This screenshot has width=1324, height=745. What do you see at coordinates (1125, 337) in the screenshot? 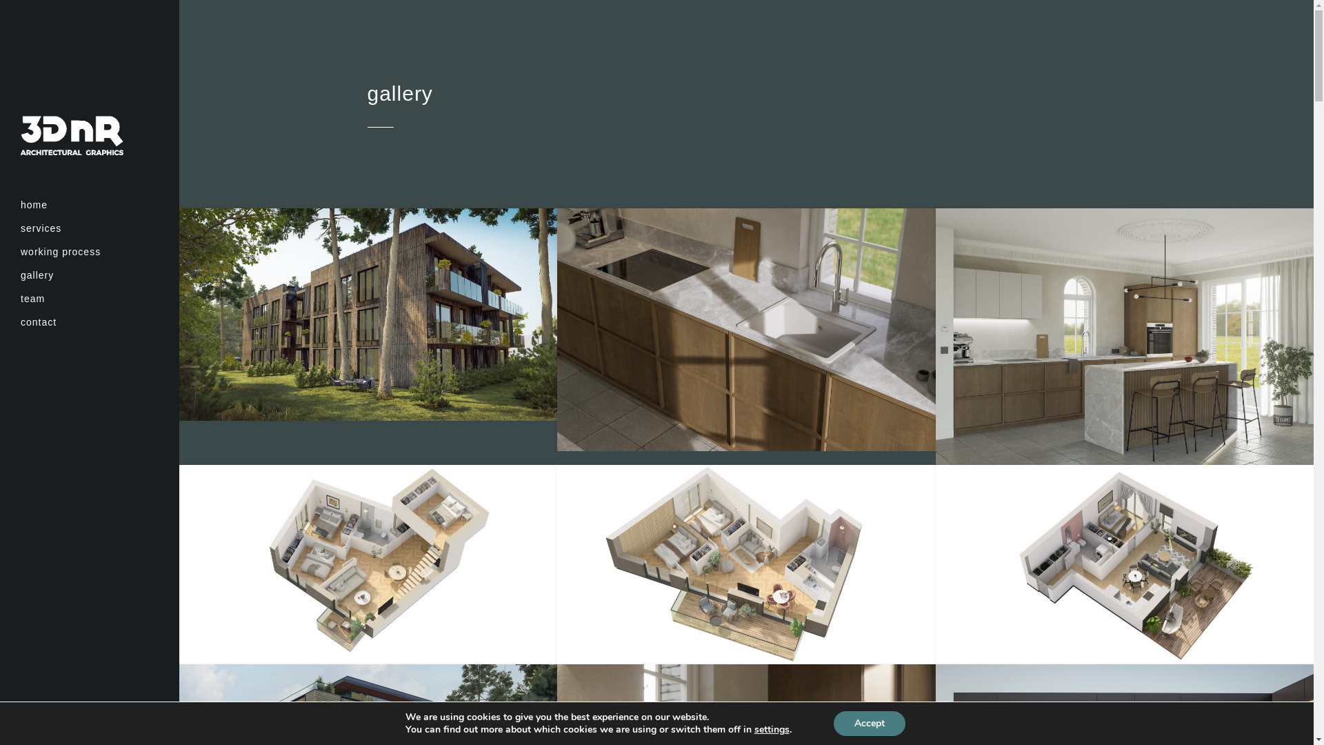
I see `Kitchen 2.1` at bounding box center [1125, 337].